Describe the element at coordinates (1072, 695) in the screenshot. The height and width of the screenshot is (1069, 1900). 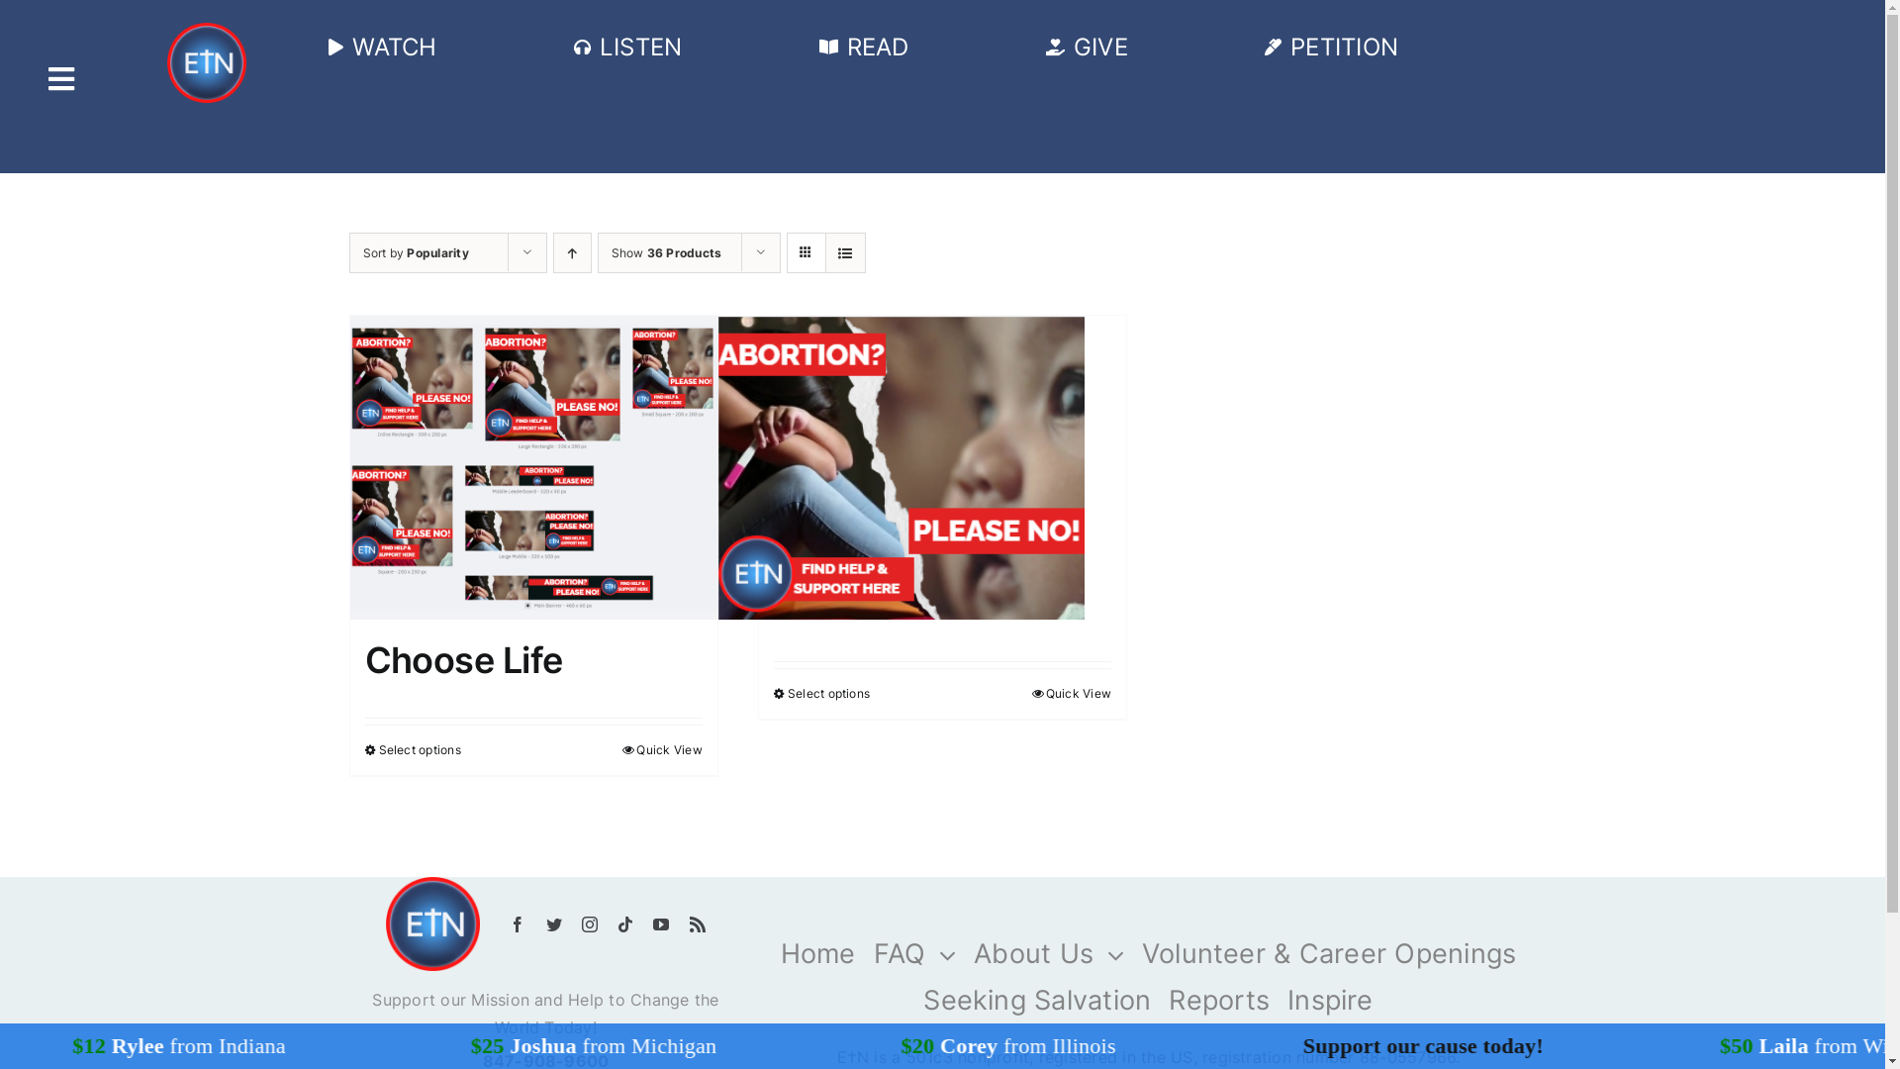
I see `Quick View` at that location.